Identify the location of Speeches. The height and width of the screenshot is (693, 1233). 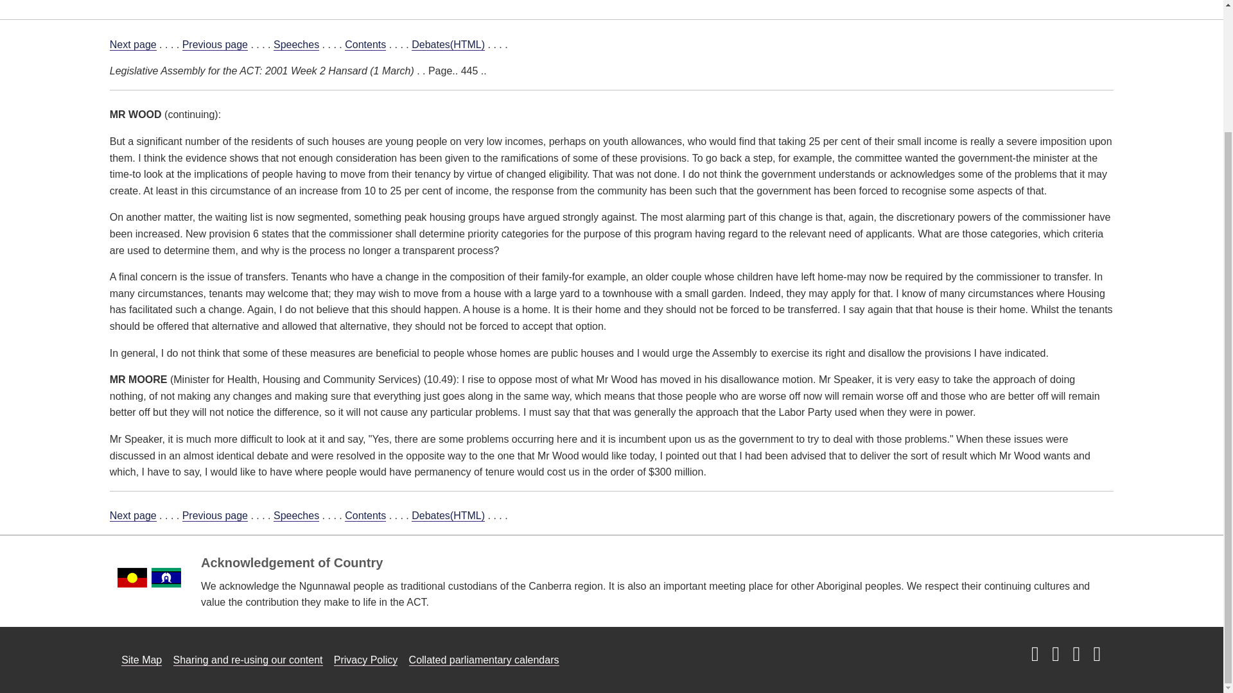
(297, 44).